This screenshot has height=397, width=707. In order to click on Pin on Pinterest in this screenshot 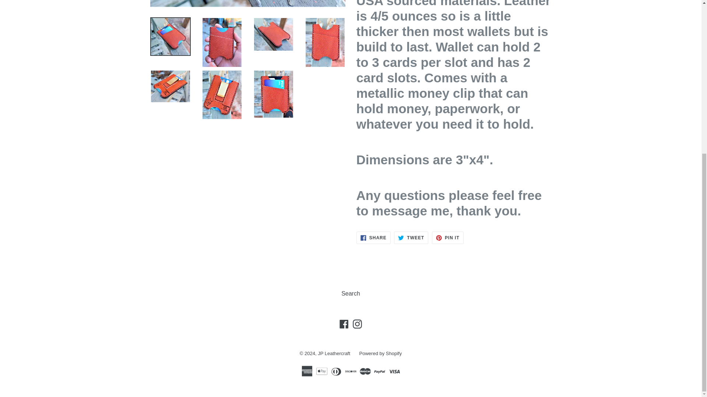, I will do `click(357, 324)`.